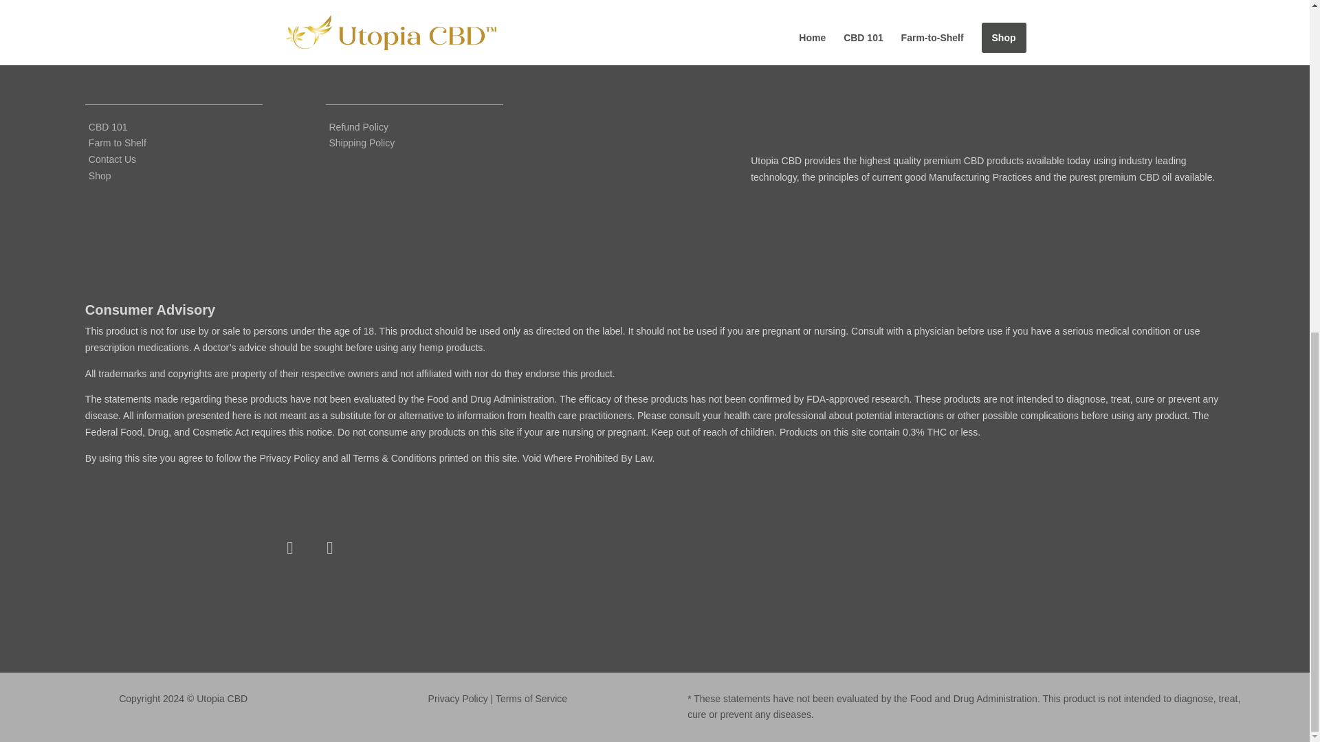 This screenshot has width=1320, height=742. What do you see at coordinates (108, 127) in the screenshot?
I see `CBD 101` at bounding box center [108, 127].